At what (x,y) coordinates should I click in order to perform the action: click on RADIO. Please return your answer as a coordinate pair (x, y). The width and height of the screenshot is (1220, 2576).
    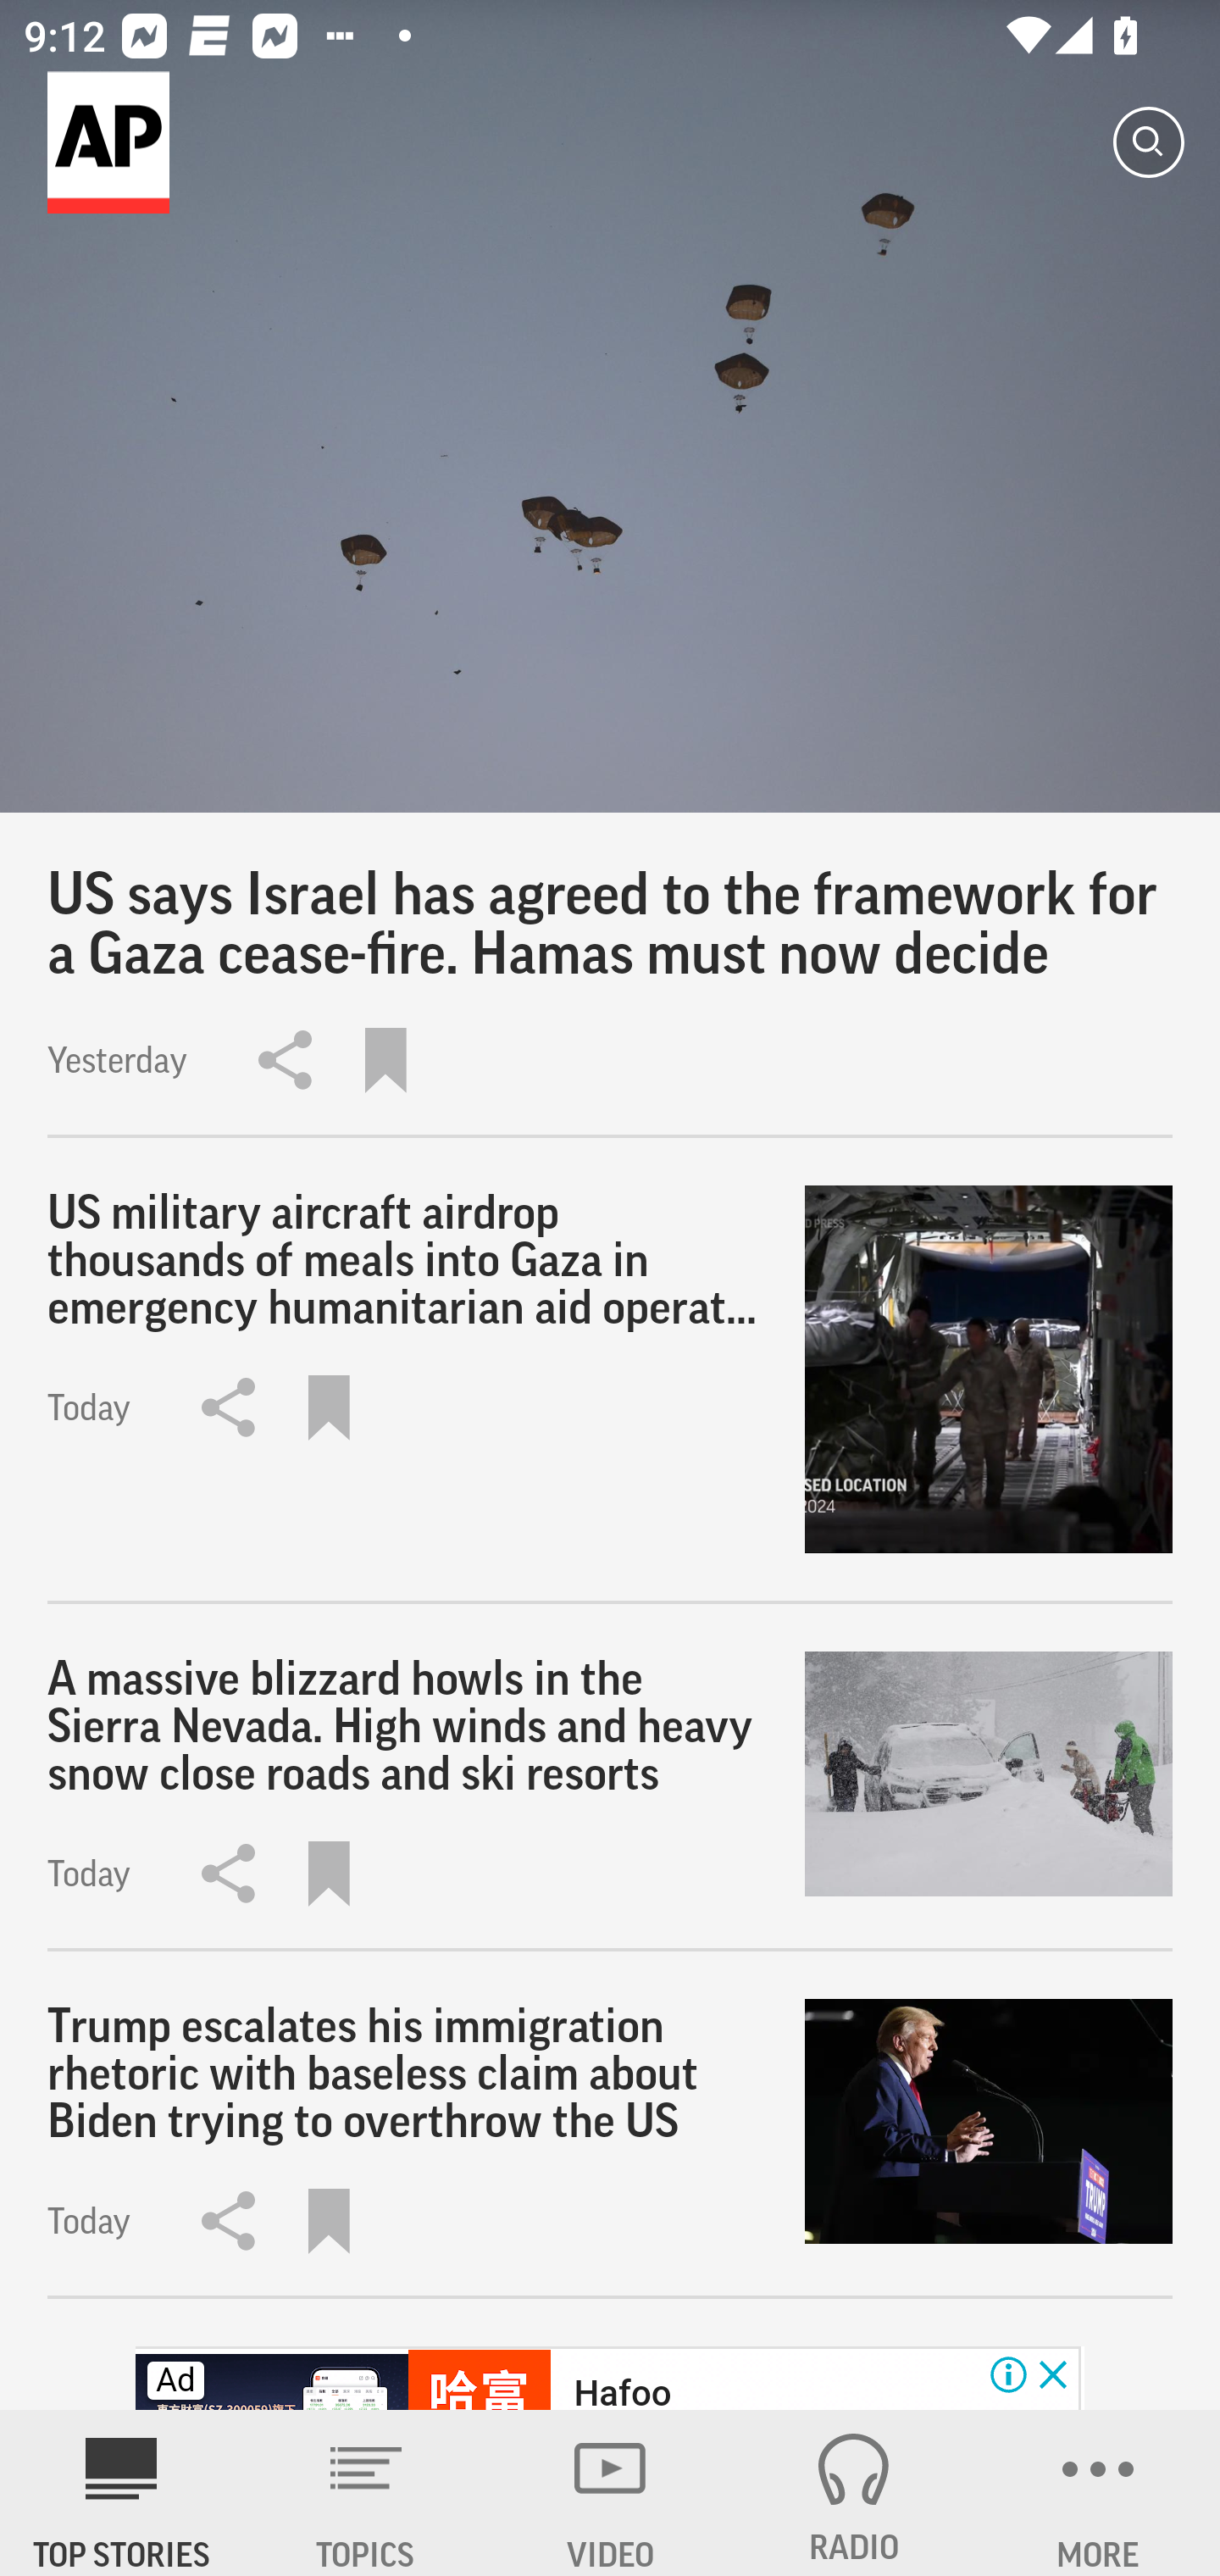
    Looking at the image, I should click on (854, 2493).